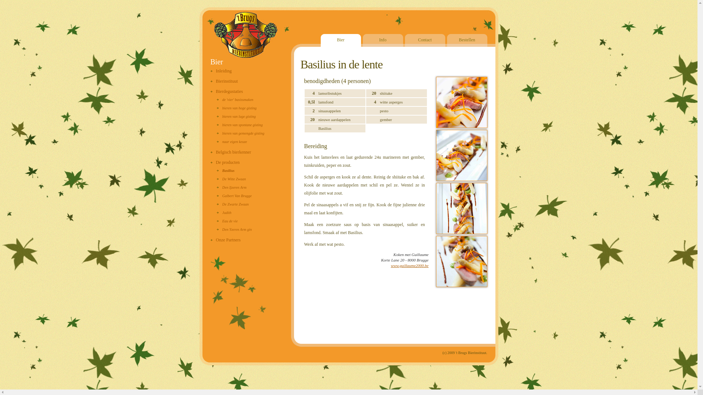 This screenshot has width=703, height=395. I want to click on Bierdegustaties, so click(226, 91).